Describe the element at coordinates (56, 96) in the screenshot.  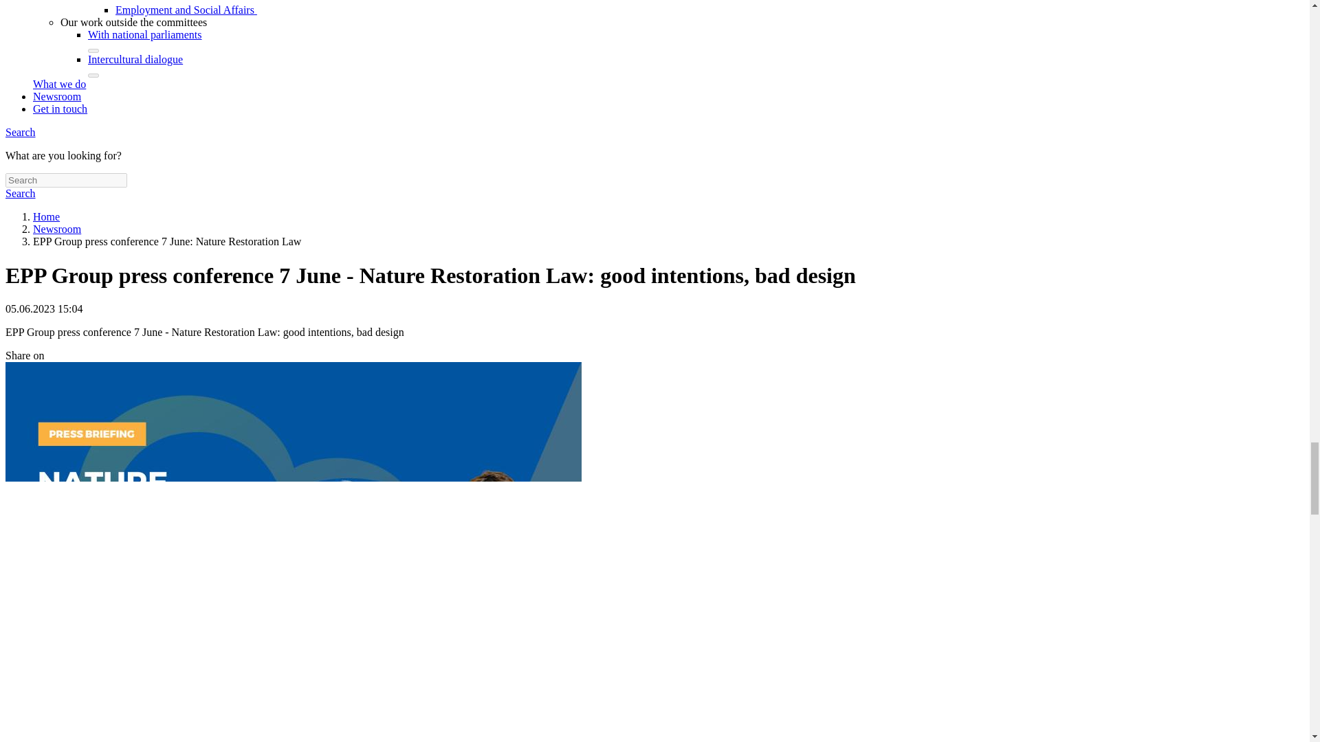
I see `Newsroom` at that location.